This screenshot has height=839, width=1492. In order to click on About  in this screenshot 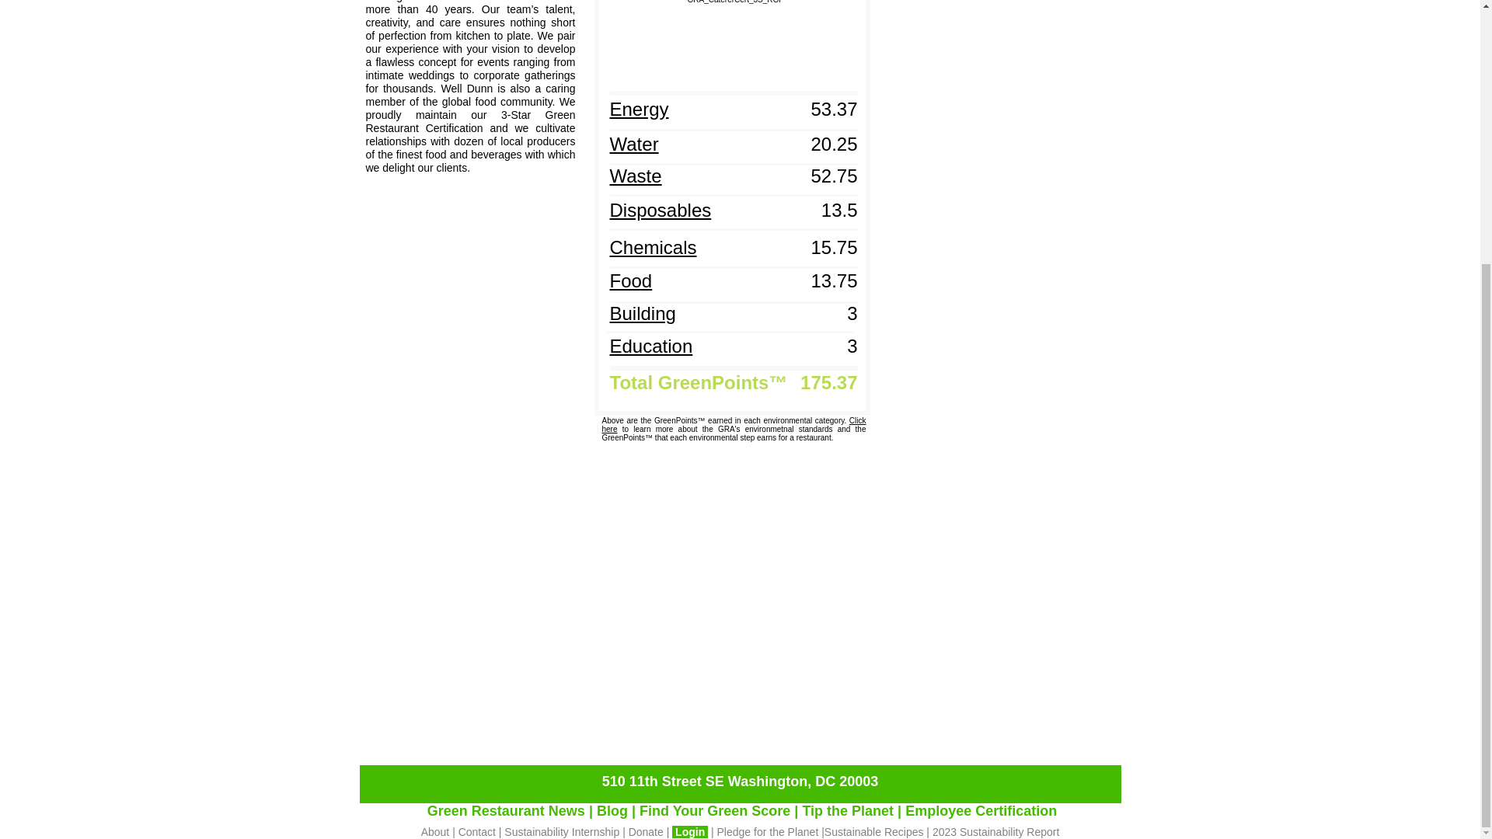, I will do `click(436, 831)`.